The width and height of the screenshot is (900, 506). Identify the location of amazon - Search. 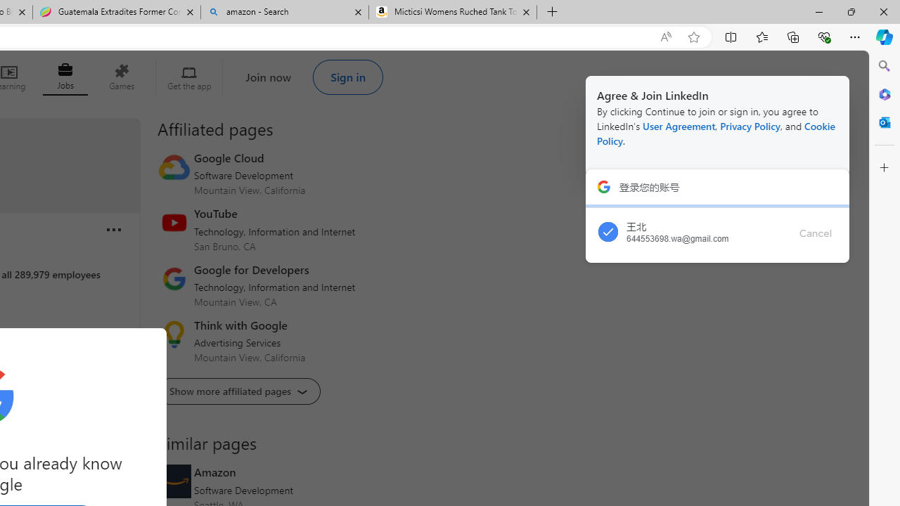
(284, 13).